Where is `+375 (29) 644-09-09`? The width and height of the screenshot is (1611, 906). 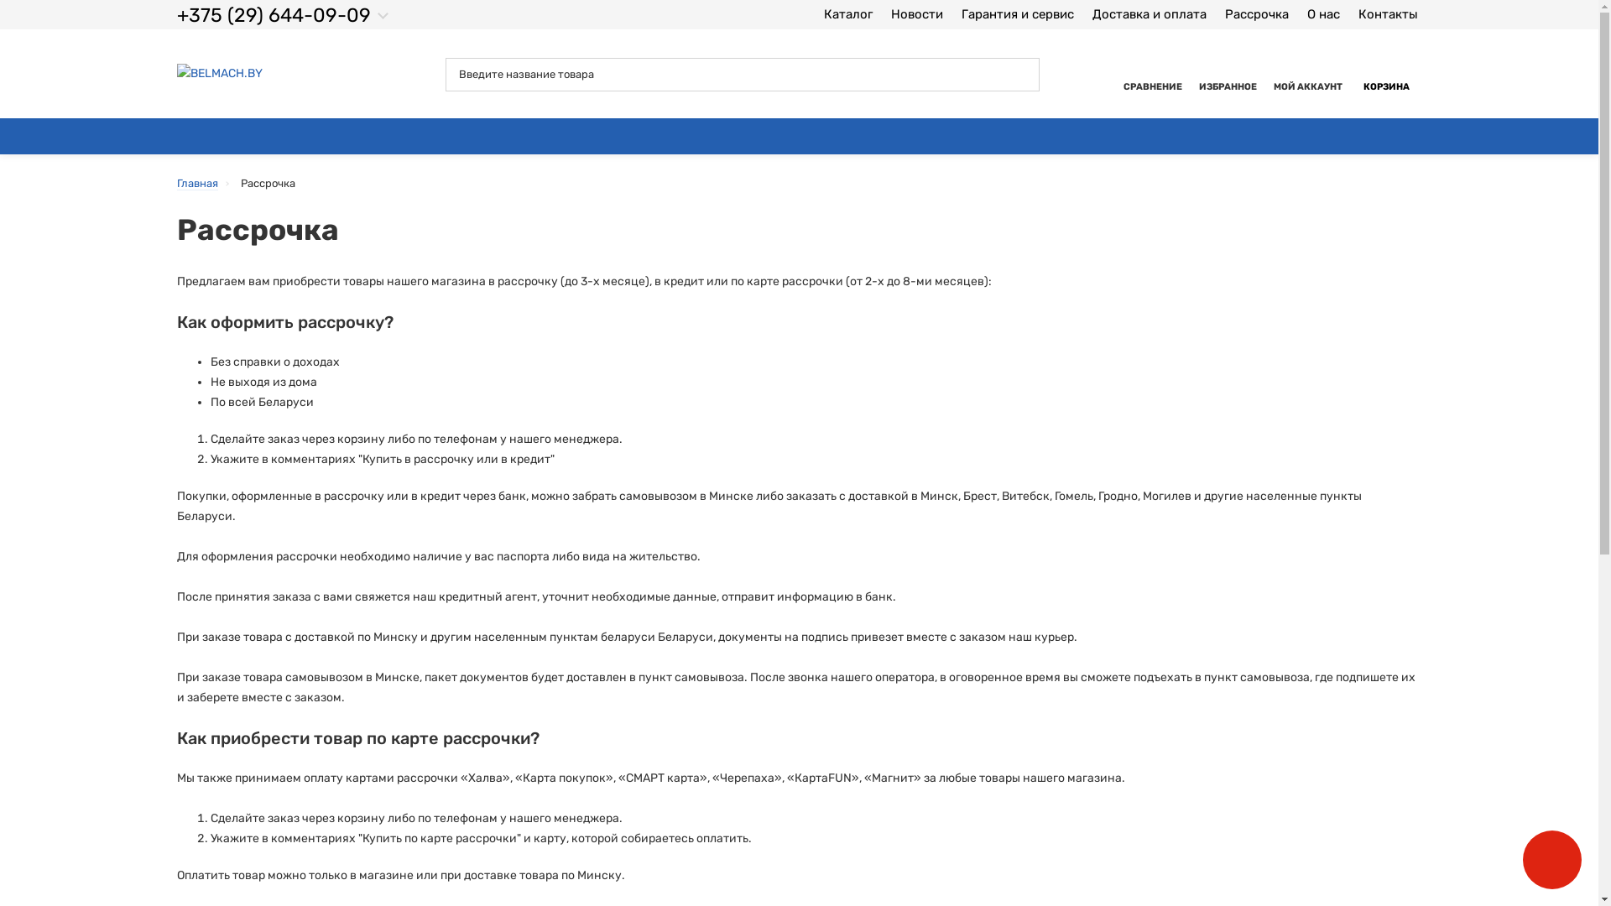 +375 (29) 644-09-09 is located at coordinates (284, 15).